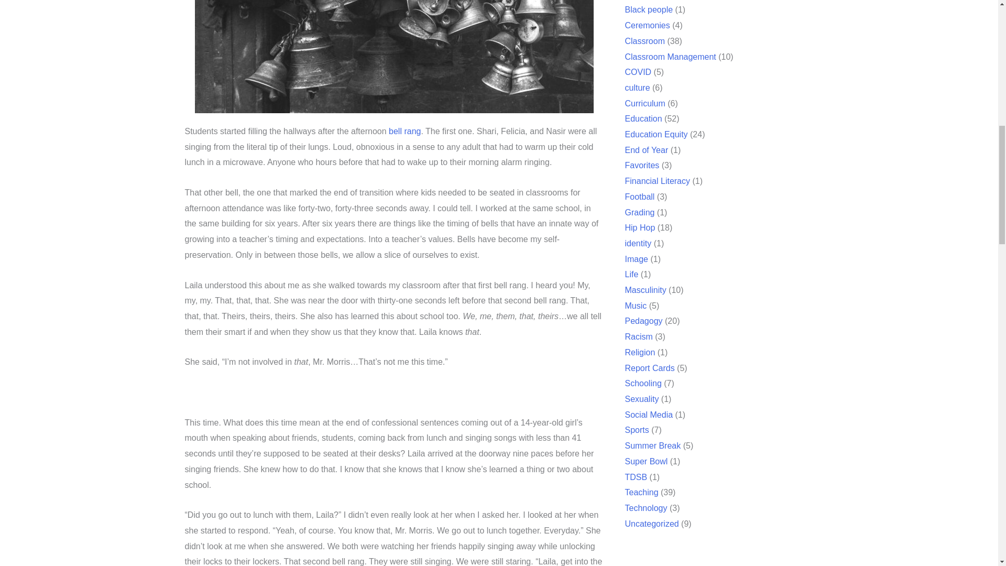  I want to click on PEDAGOGY, so click(406, 324).